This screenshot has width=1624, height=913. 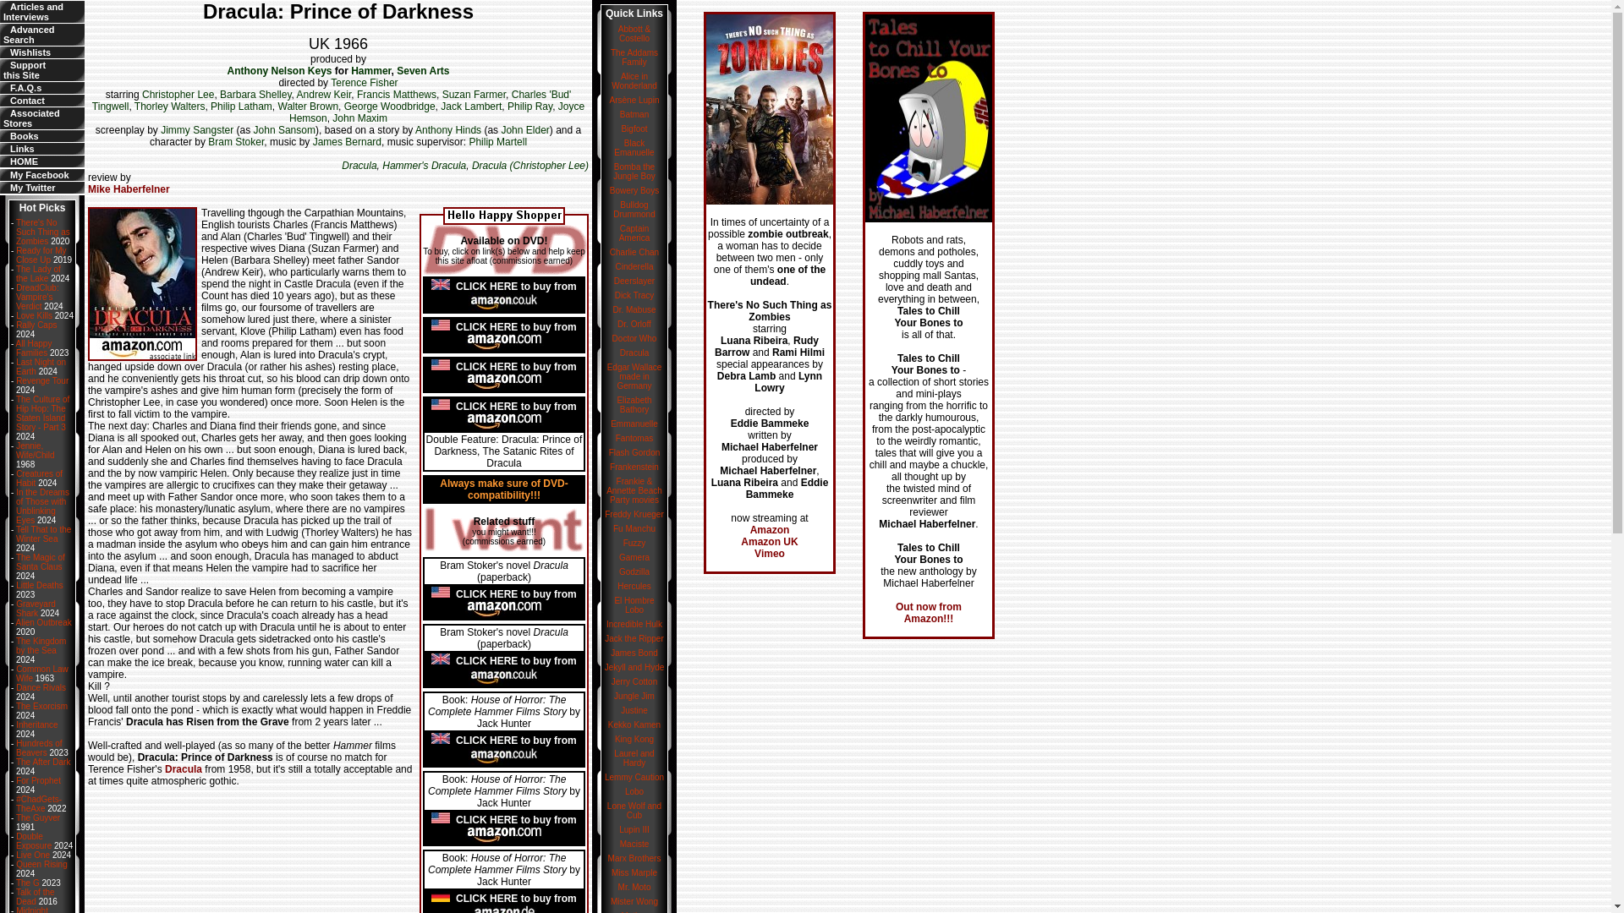 What do you see at coordinates (39, 174) in the screenshot?
I see `My Facebook` at bounding box center [39, 174].